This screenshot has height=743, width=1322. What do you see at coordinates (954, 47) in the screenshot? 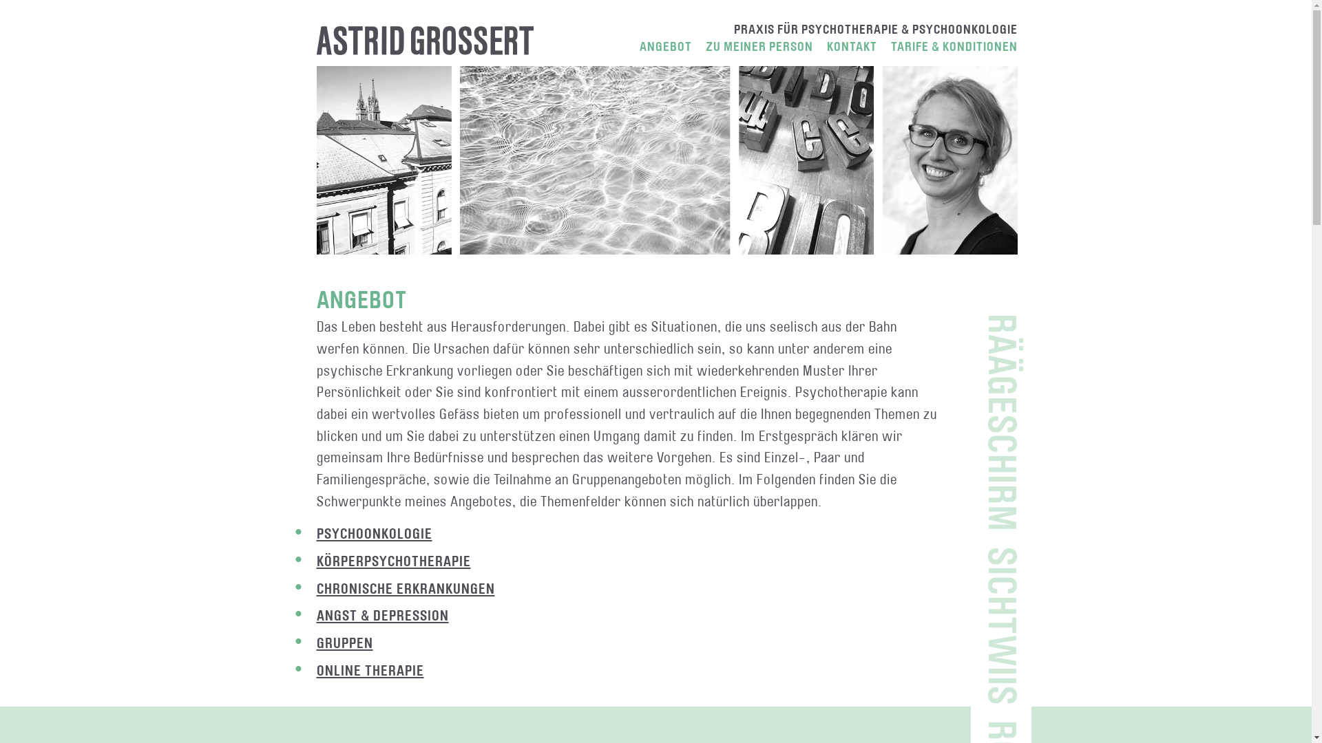
I see `TARIFE & KONDITIONEN` at bounding box center [954, 47].